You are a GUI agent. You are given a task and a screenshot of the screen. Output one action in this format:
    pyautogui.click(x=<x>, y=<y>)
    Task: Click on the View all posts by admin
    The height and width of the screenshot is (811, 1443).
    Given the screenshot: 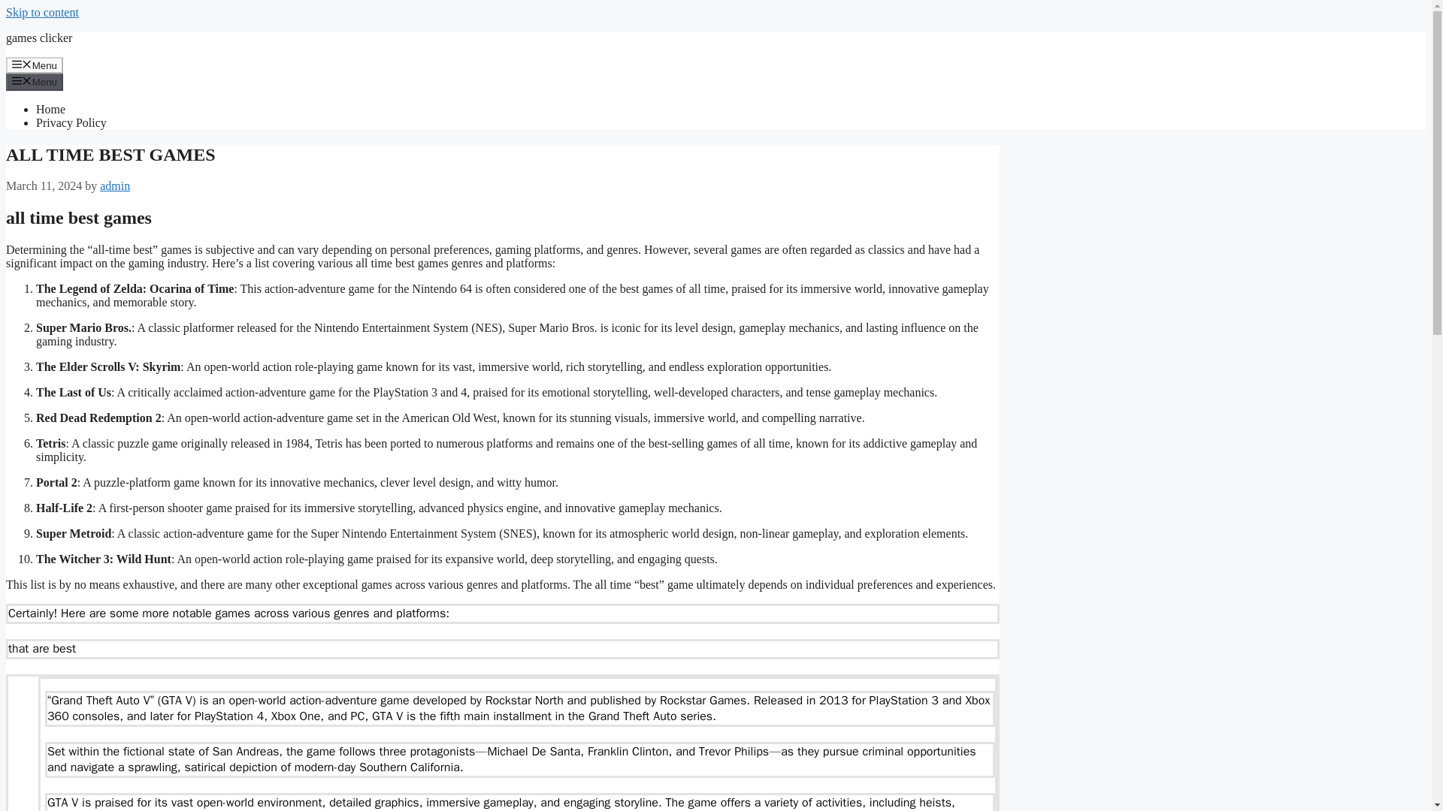 What is the action you would take?
    pyautogui.click(x=114, y=185)
    